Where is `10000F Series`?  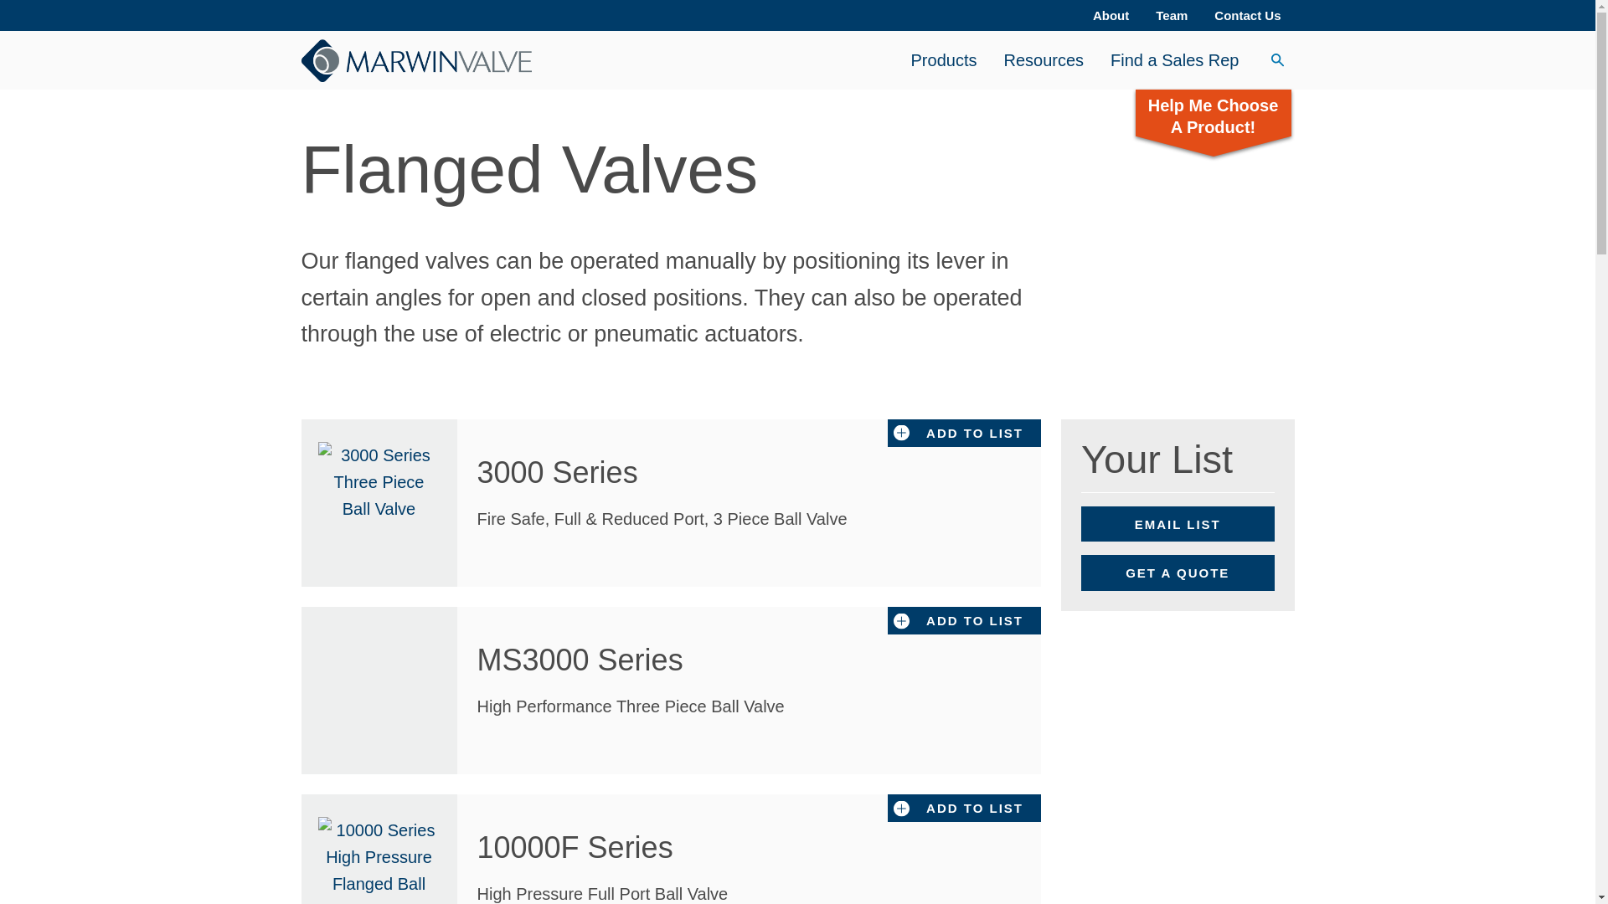
10000F Series is located at coordinates (595, 847).